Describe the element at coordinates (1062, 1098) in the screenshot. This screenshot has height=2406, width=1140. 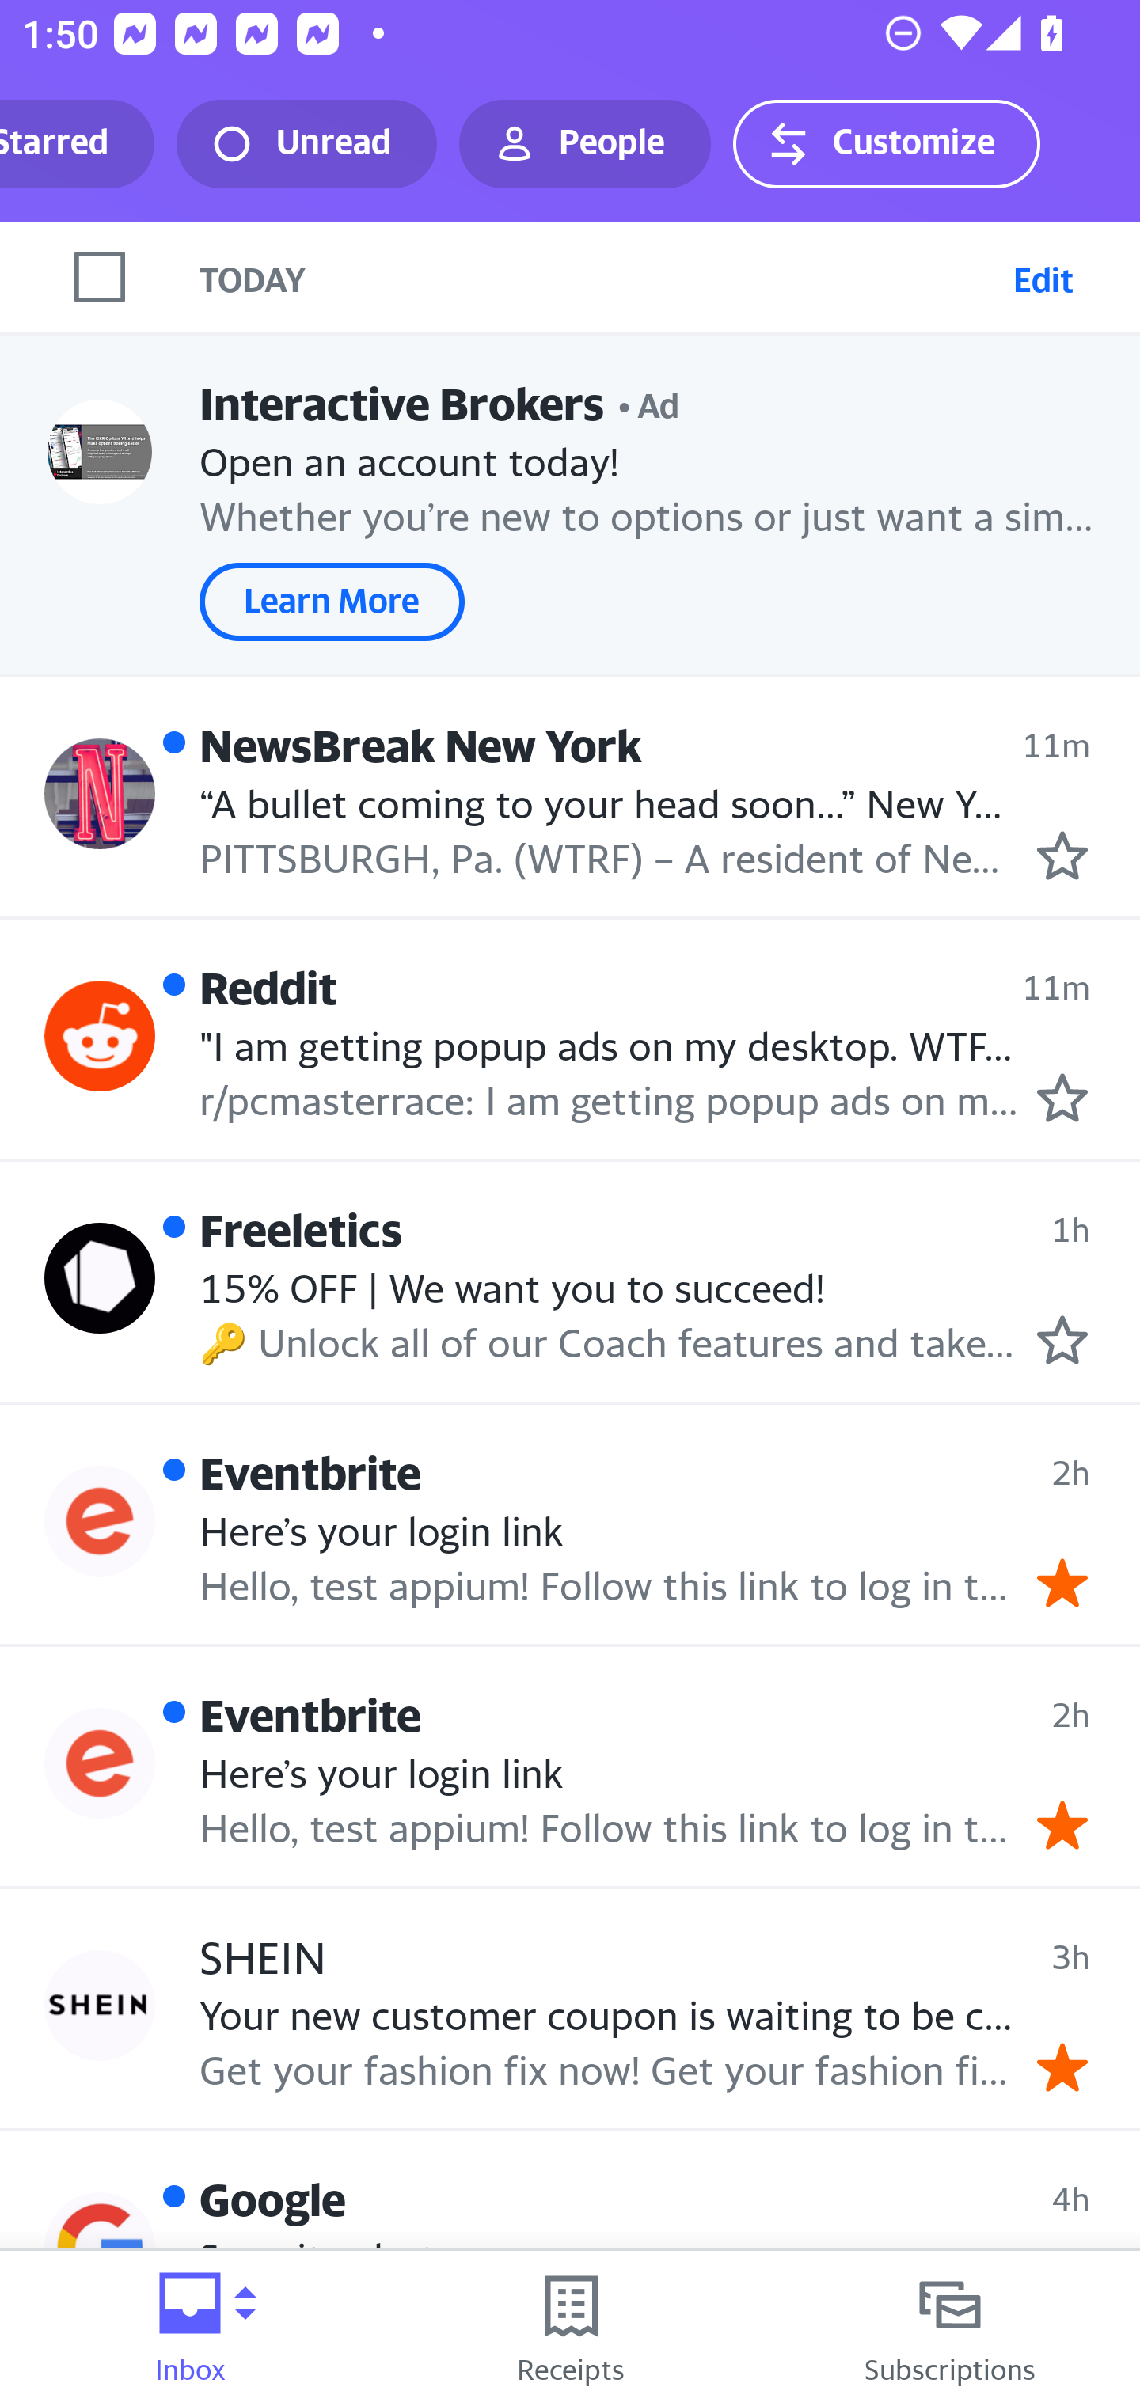
I see `Mark as starred.` at that location.